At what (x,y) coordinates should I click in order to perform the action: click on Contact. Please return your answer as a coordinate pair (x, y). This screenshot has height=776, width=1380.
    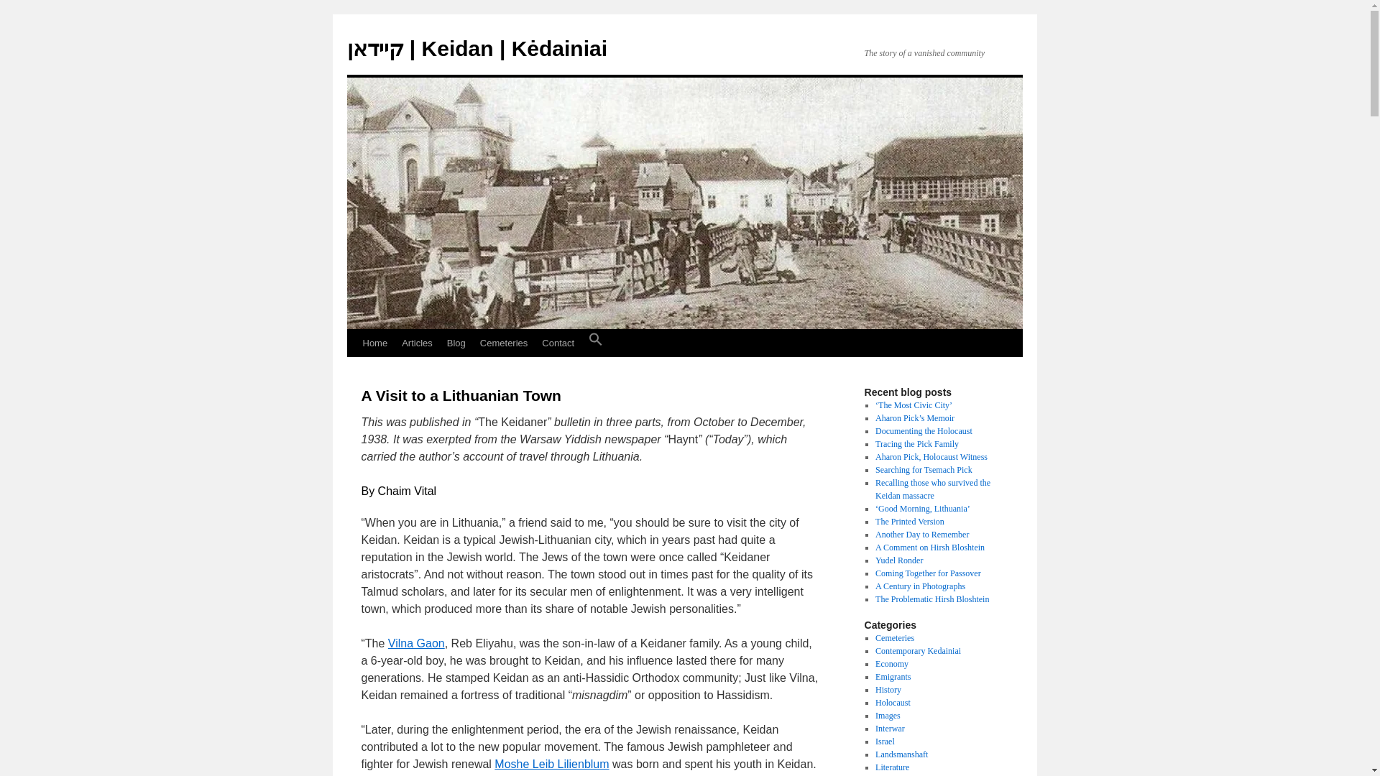
    Looking at the image, I should click on (558, 343).